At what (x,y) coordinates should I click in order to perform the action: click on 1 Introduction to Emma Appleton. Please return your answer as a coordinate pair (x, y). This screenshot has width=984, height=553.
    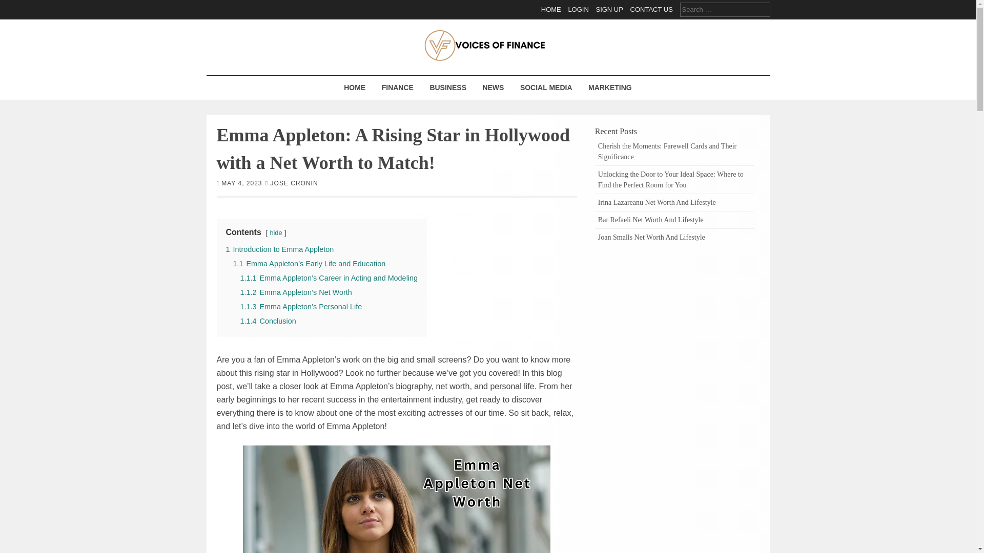
    Looking at the image, I should click on (279, 249).